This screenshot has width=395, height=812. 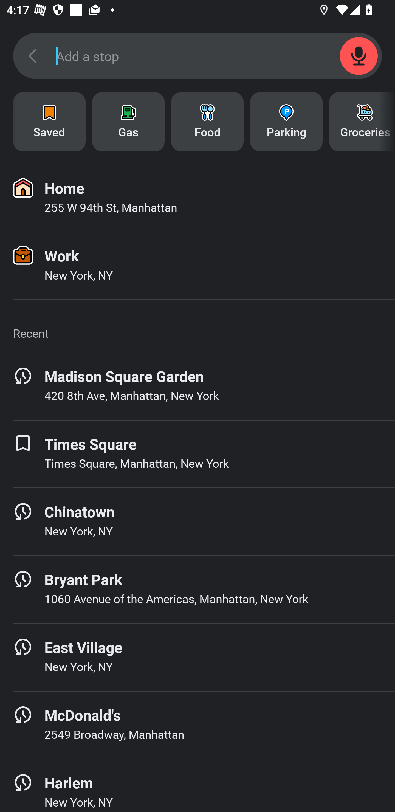 What do you see at coordinates (198, 657) in the screenshot?
I see `East Village New York, NY` at bounding box center [198, 657].